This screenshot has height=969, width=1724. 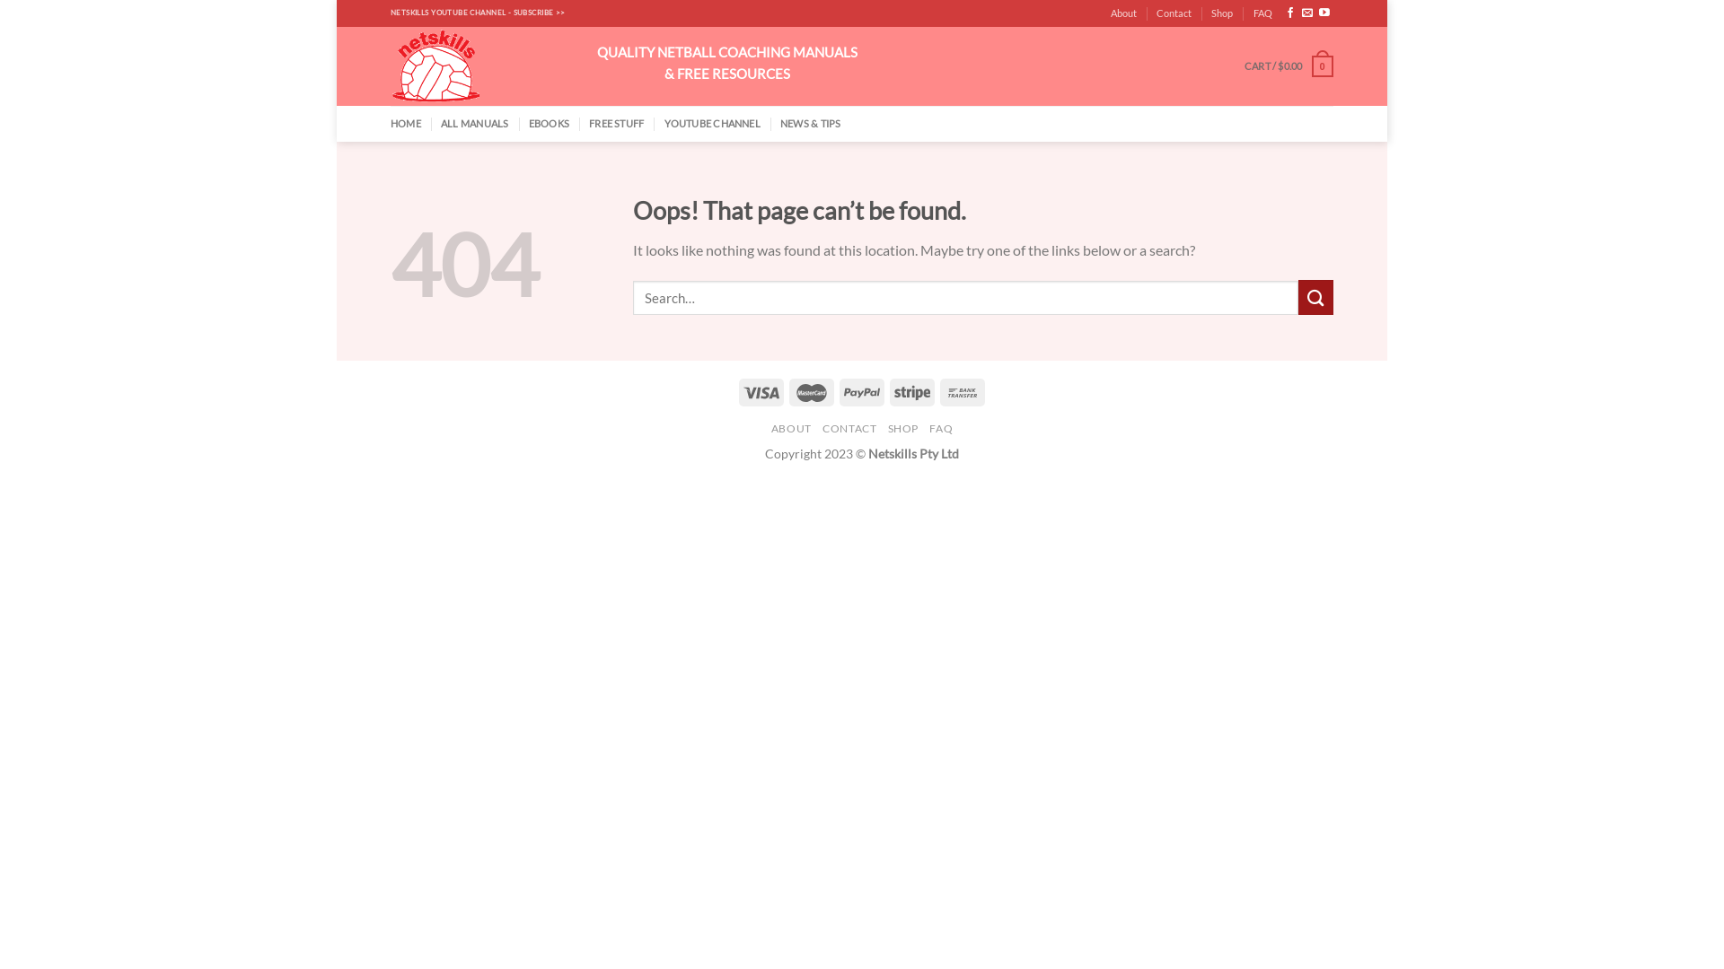 I want to click on FAQ, so click(x=941, y=429).